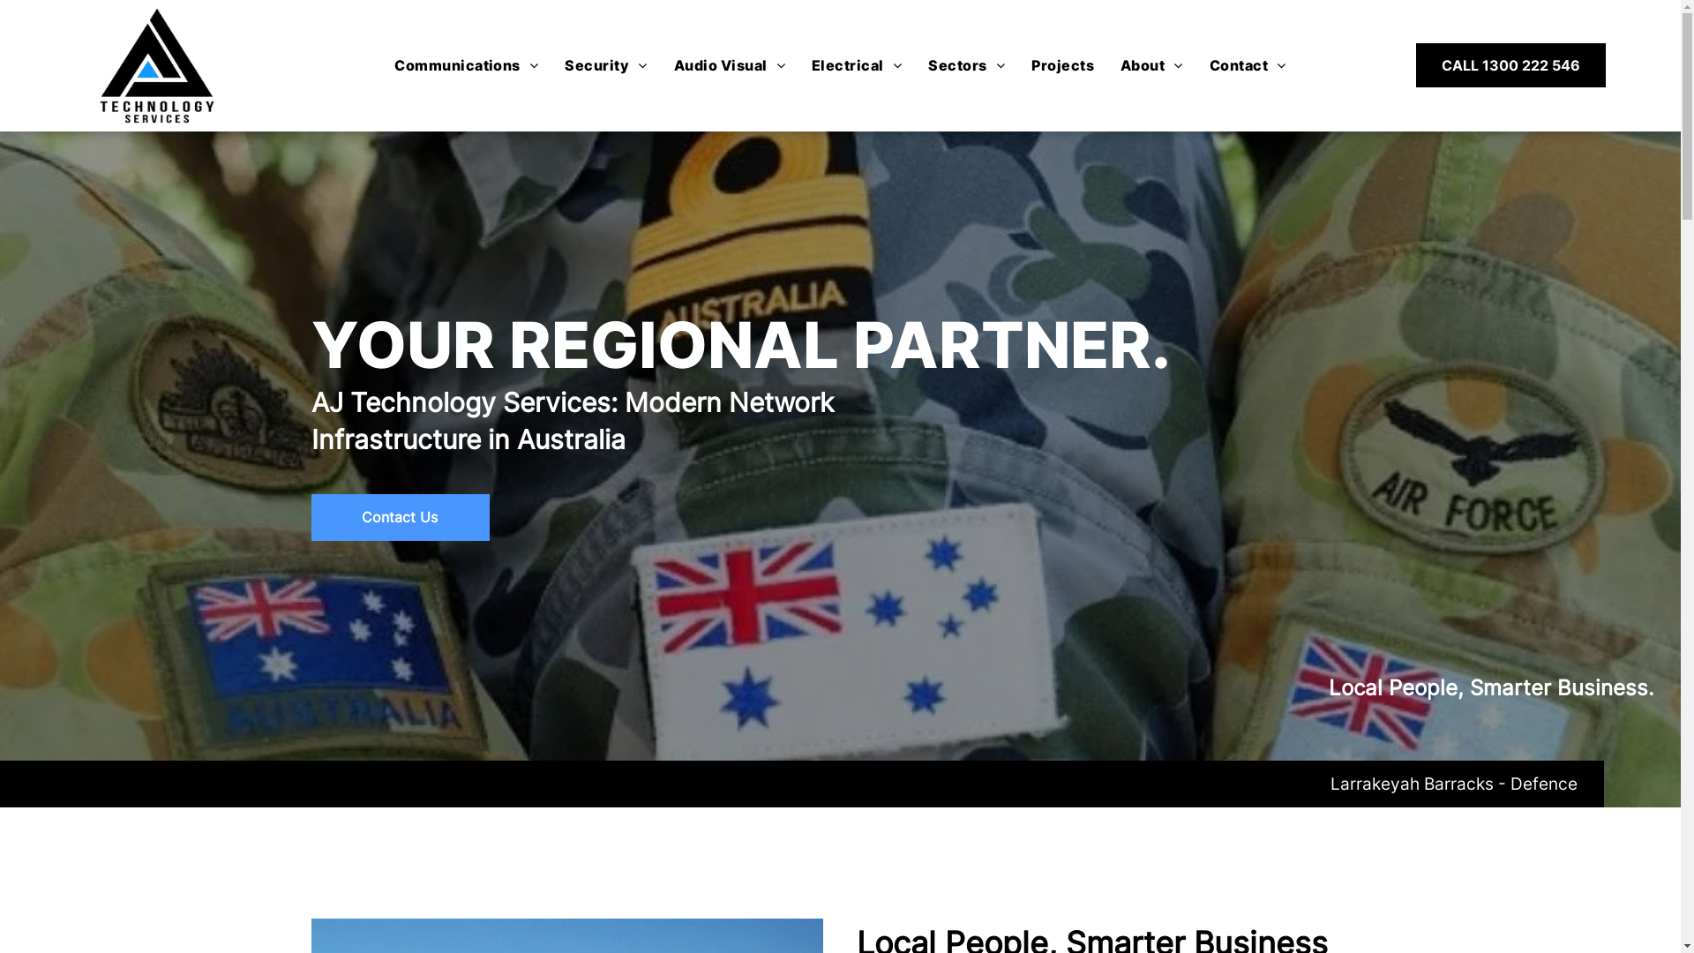  Describe the element at coordinates (1152, 65) in the screenshot. I see `About` at that location.